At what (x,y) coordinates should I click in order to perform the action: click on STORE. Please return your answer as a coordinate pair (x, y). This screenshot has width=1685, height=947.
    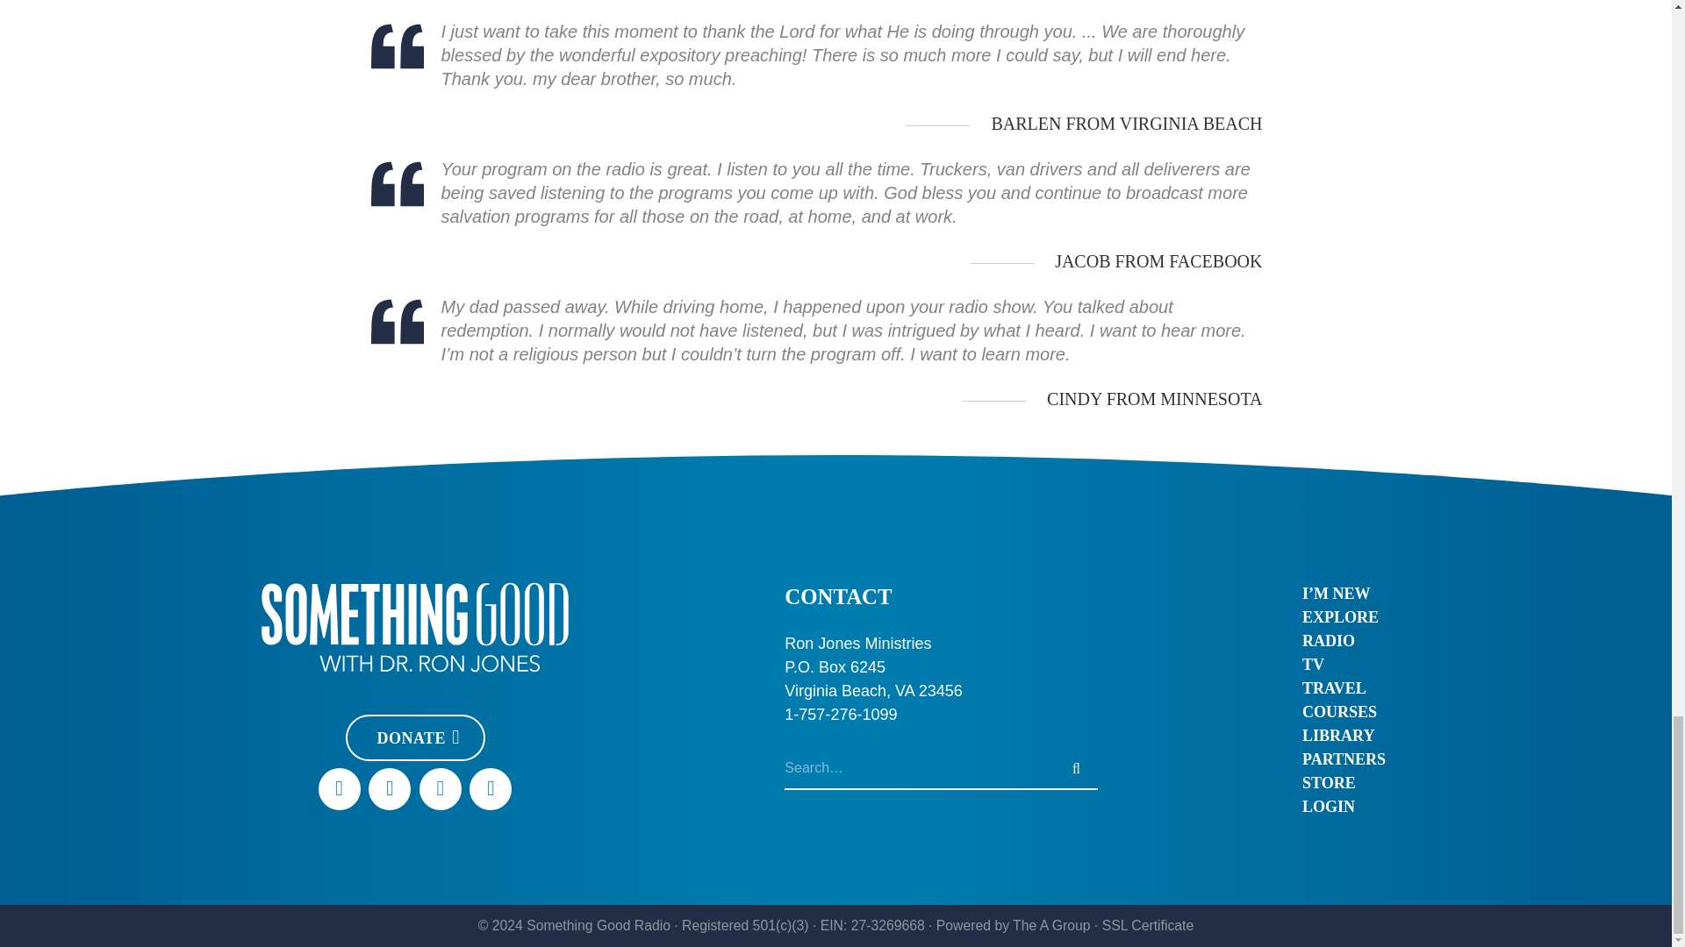
    Looking at the image, I should click on (1344, 784).